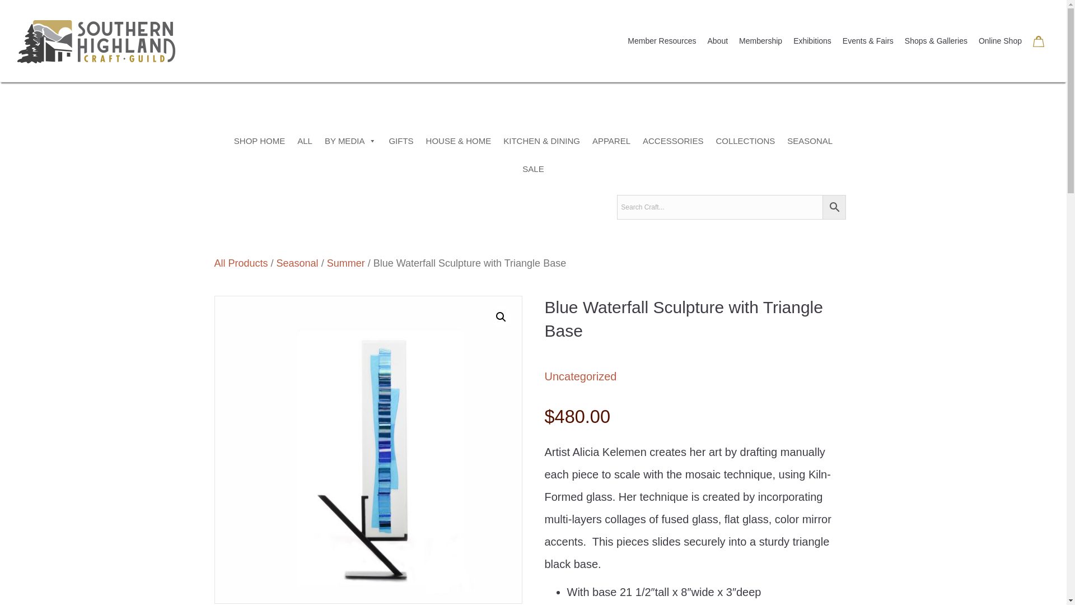  I want to click on About, so click(718, 41).